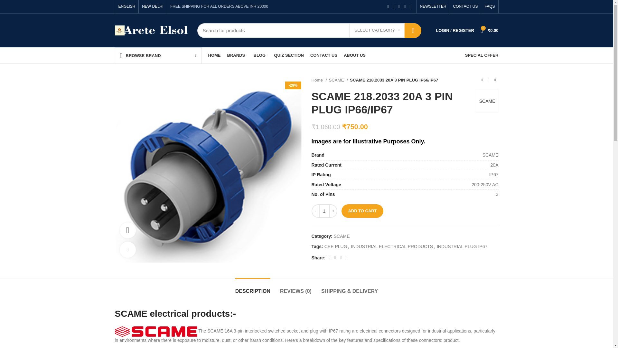 This screenshot has width=618, height=348. I want to click on SEARCH, so click(413, 30).